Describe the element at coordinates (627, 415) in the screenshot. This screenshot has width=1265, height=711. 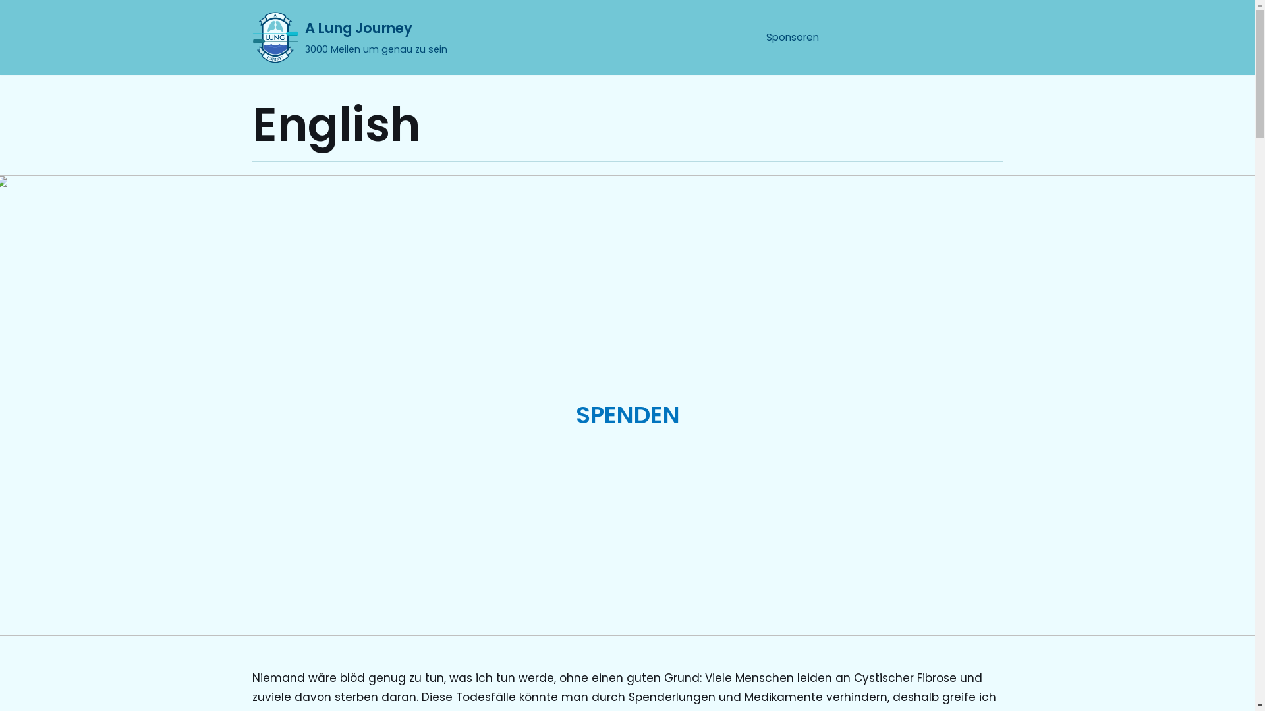
I see `SPENDEN` at that location.